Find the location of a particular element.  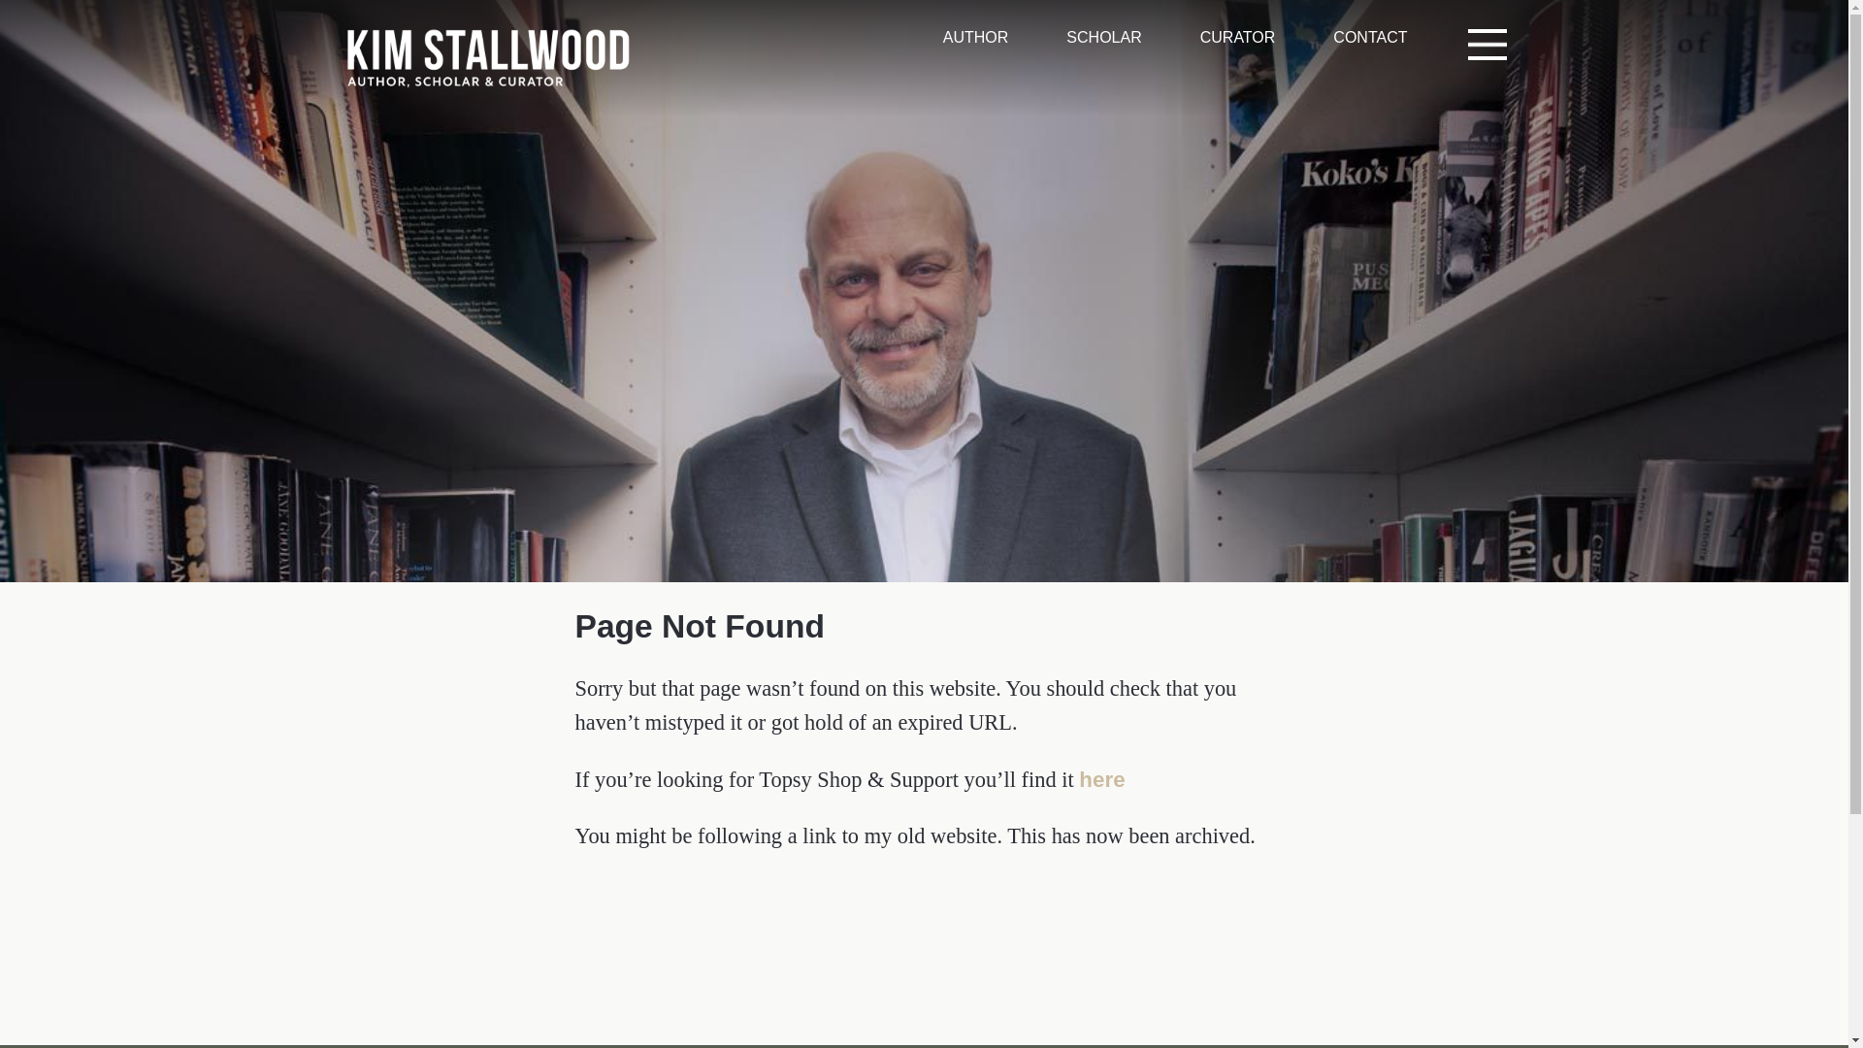

CONTACT is located at coordinates (1370, 37).